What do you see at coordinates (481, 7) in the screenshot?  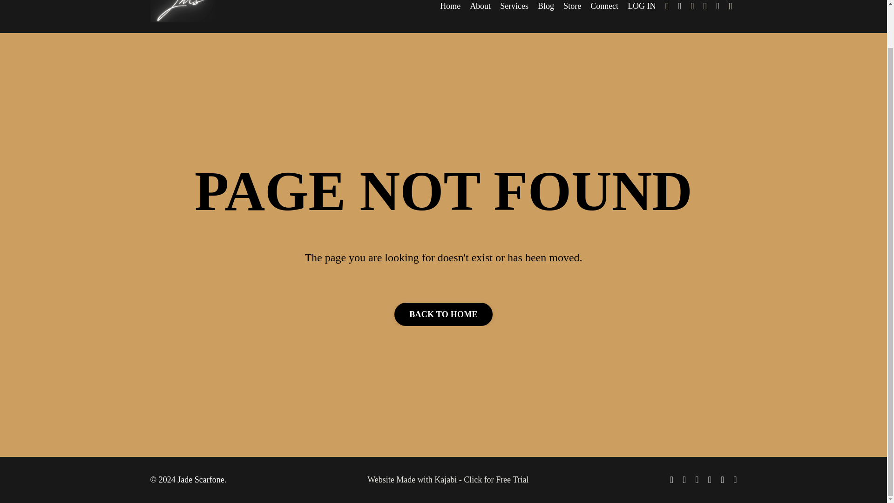 I see `About` at bounding box center [481, 7].